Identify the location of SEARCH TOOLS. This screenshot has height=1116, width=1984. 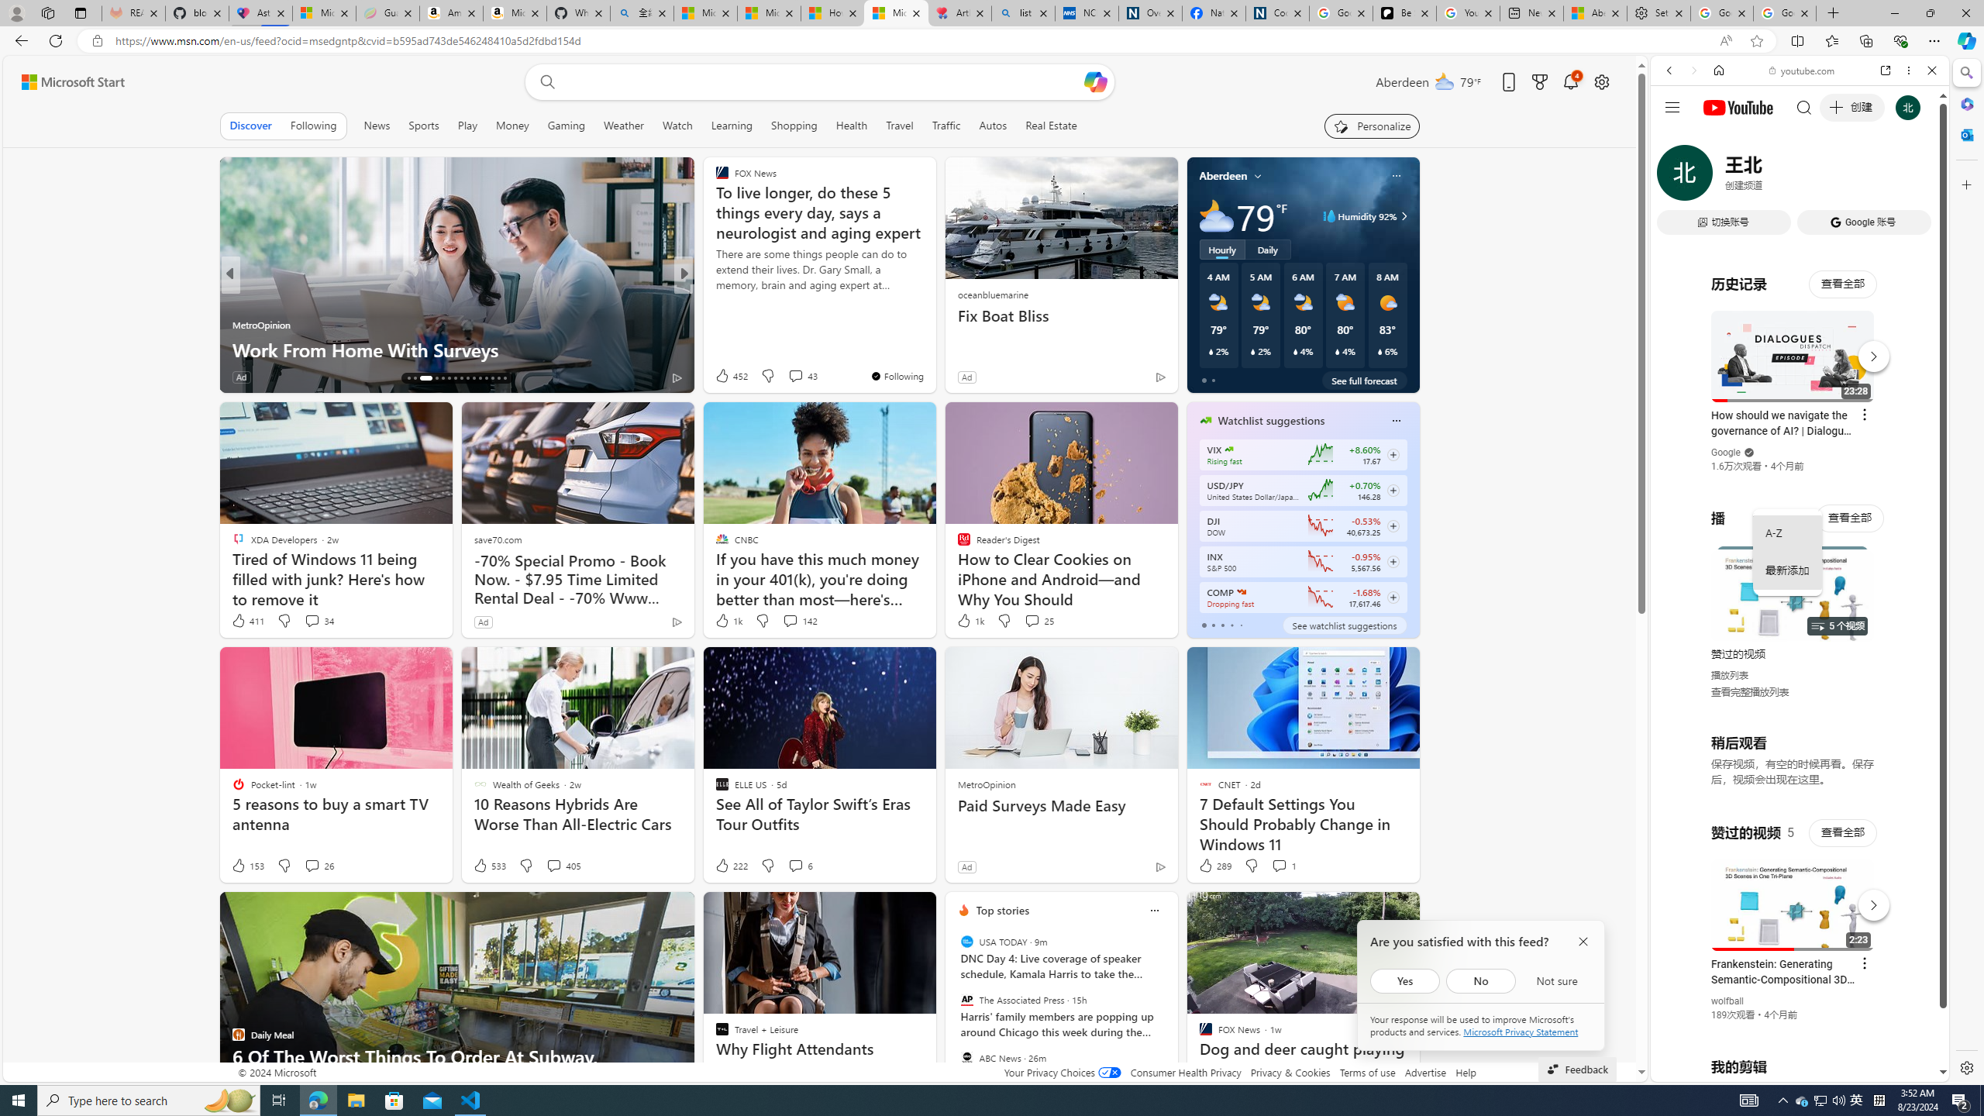
(1840, 177).